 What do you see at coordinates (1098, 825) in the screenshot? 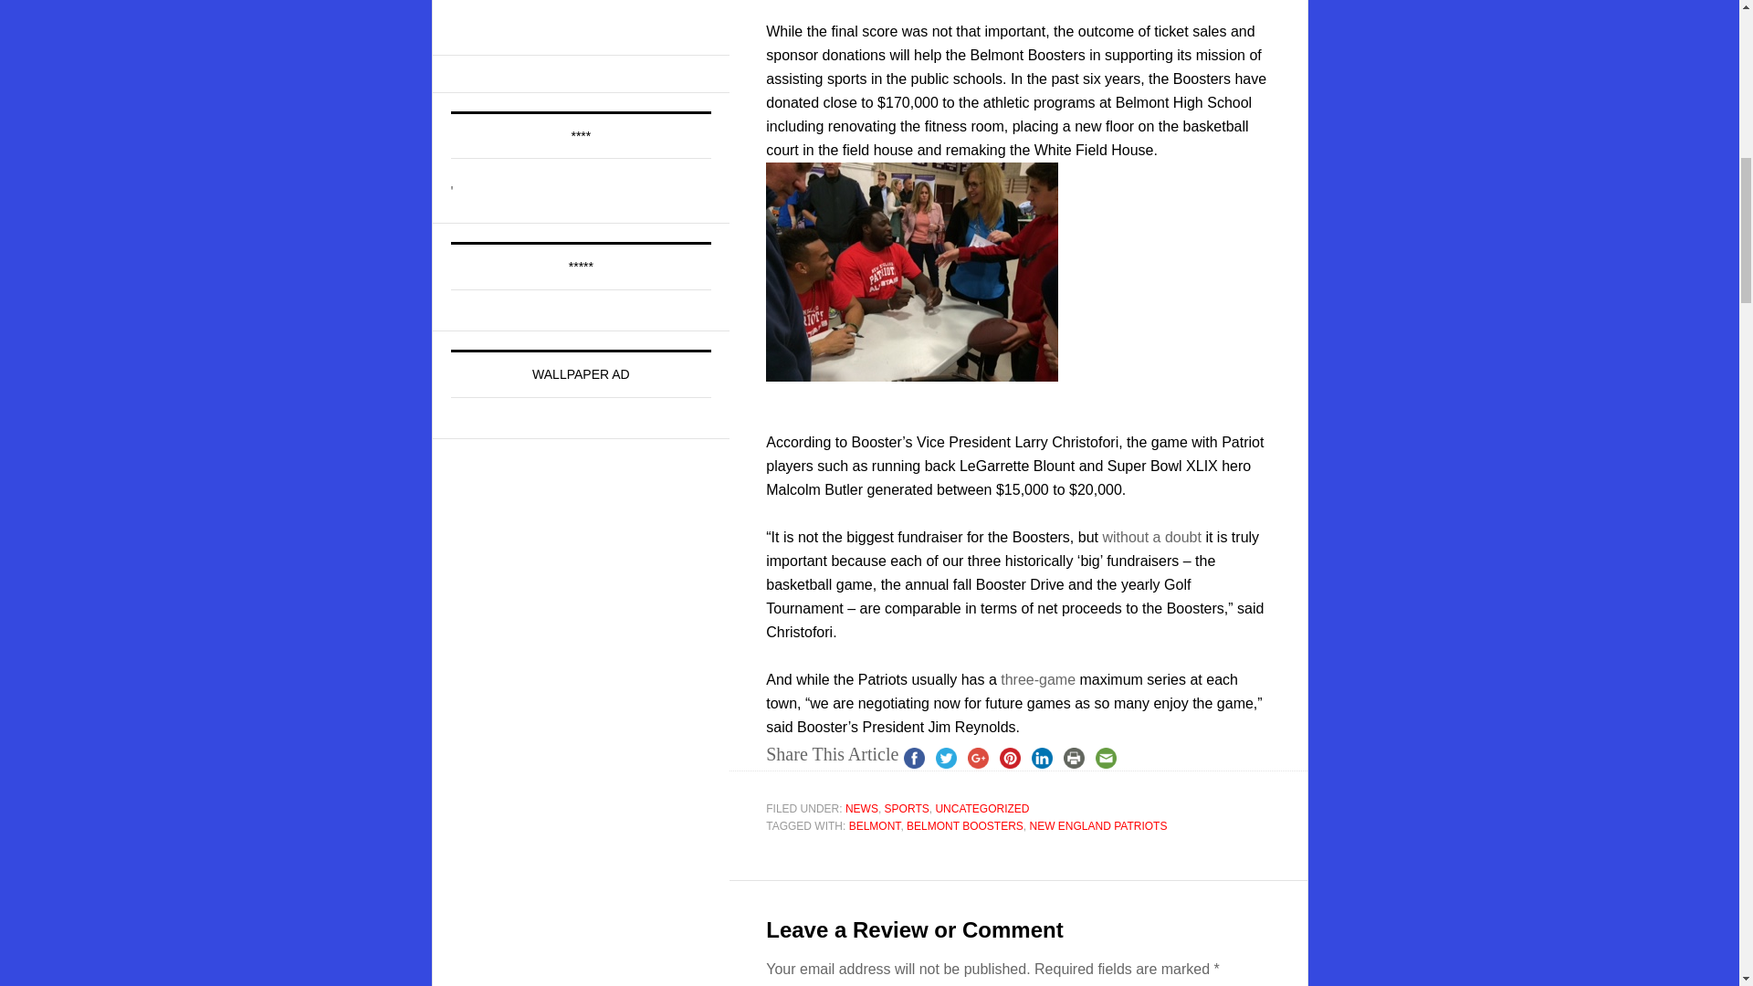
I see `NEW ENGLAND PATRIOTS` at bounding box center [1098, 825].